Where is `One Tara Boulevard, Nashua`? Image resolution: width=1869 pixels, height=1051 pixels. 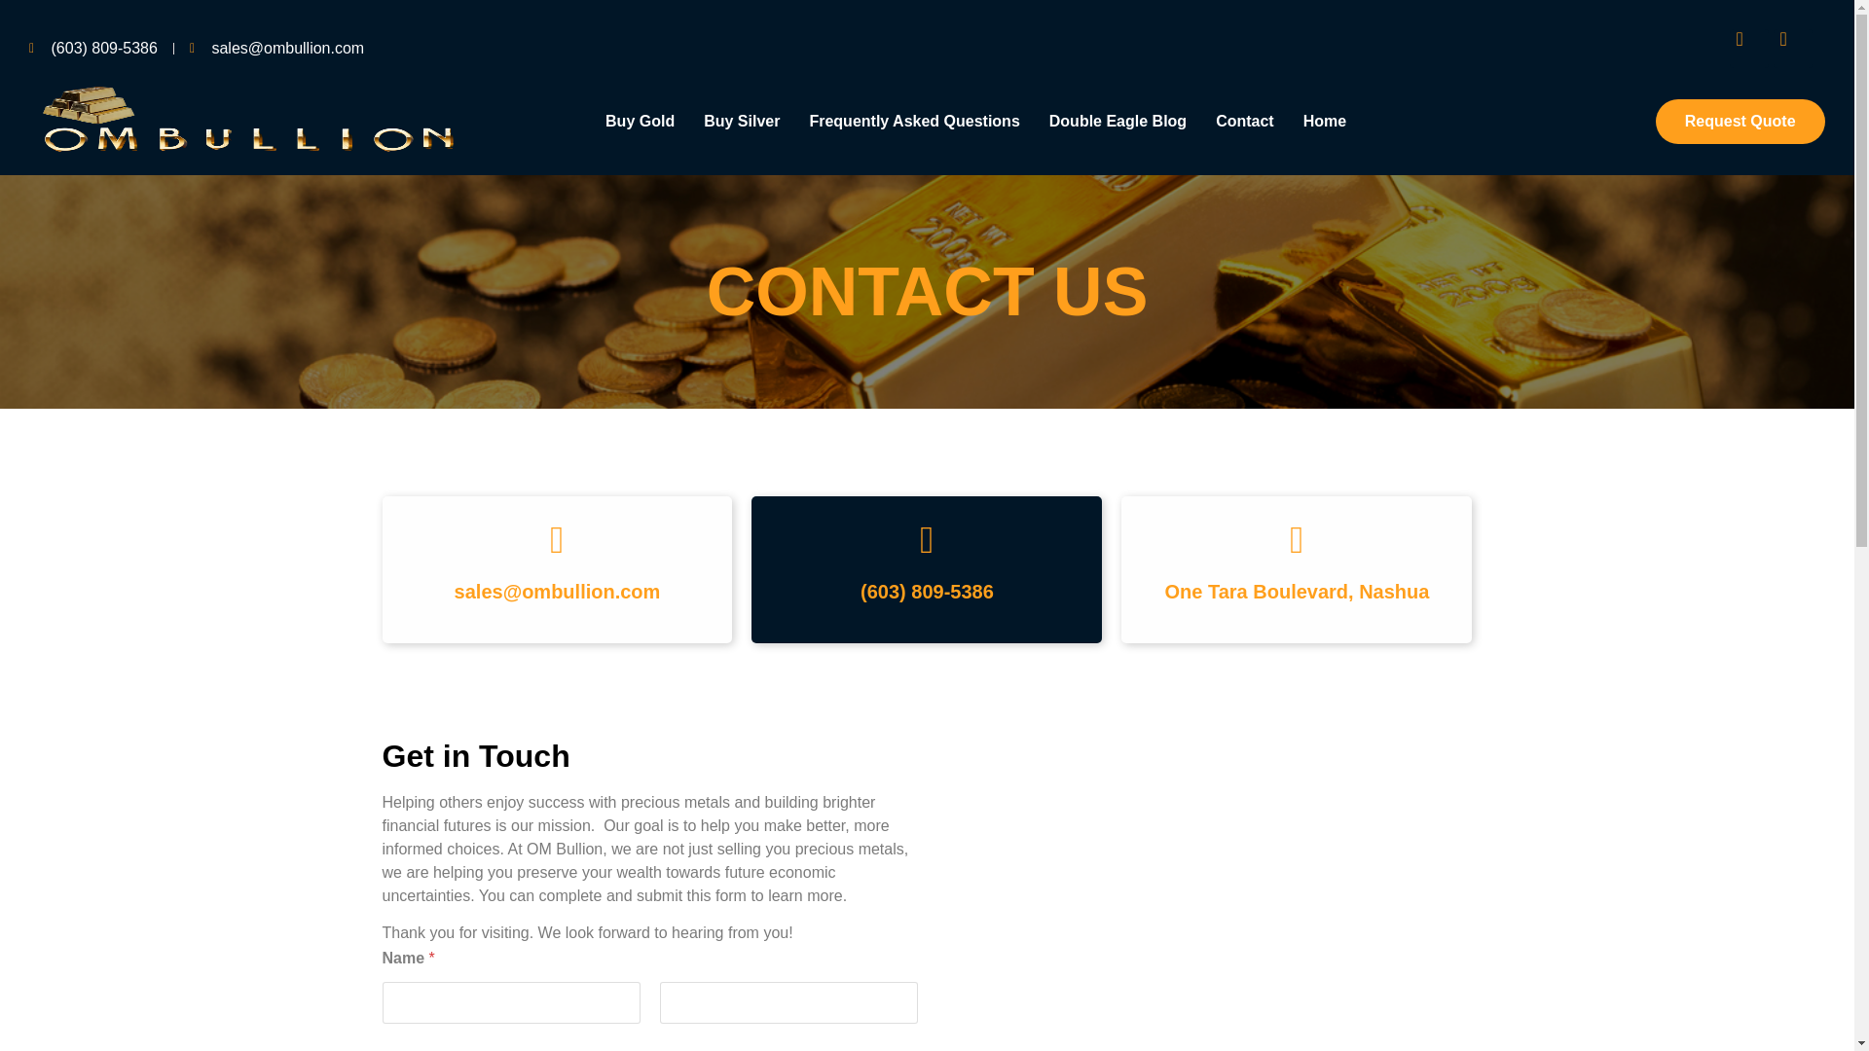
One Tara Boulevard, Nashua is located at coordinates (1297, 592).